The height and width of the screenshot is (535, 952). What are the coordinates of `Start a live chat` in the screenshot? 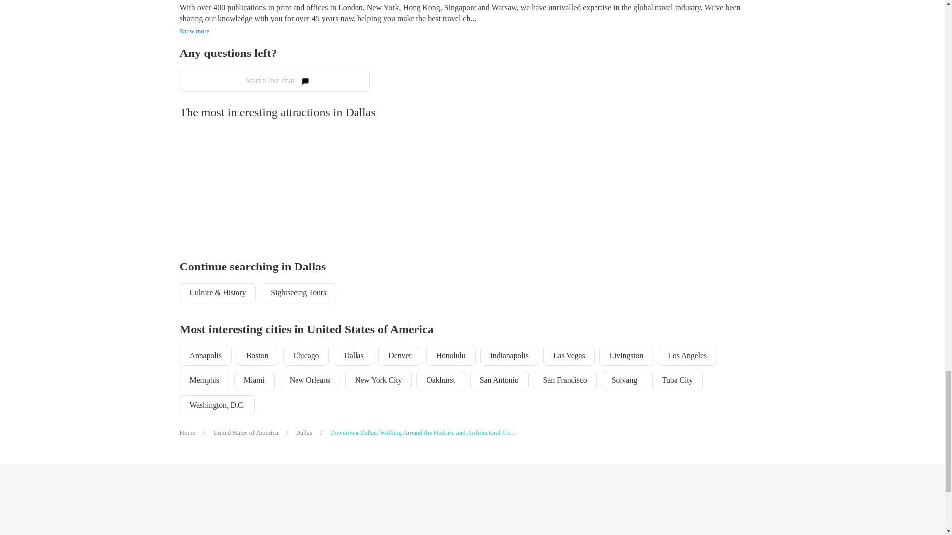 It's located at (275, 80).